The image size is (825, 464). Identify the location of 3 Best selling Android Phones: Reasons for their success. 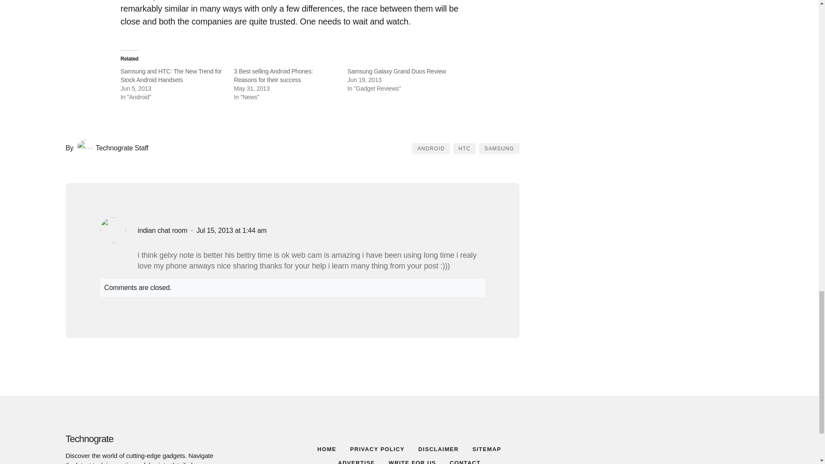
(273, 76).